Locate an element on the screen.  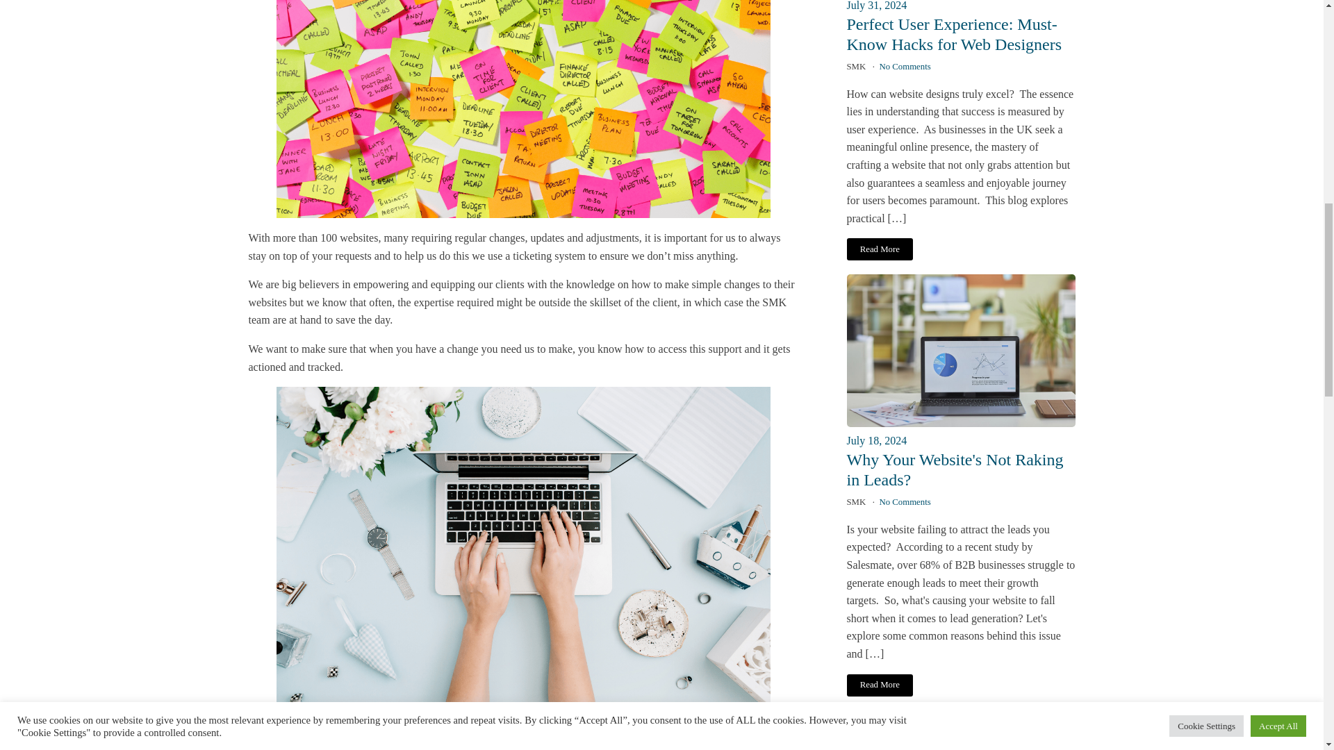
Read More is located at coordinates (879, 249).